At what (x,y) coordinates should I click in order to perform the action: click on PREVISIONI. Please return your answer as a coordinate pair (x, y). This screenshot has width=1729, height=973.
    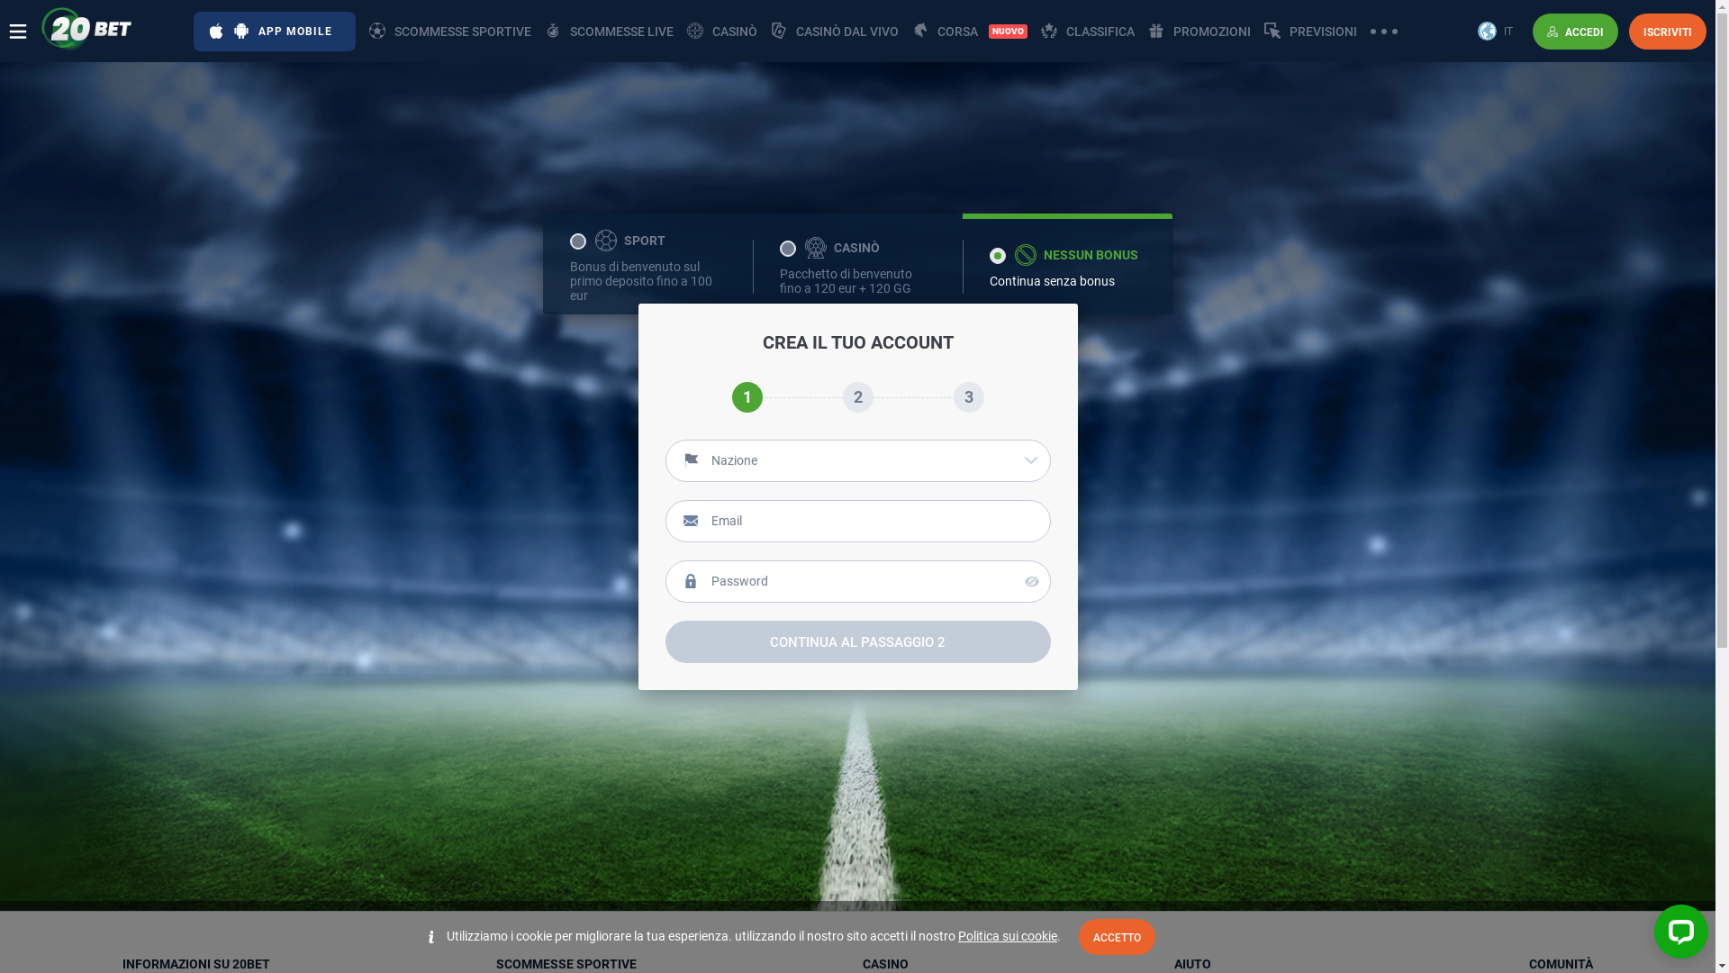
    Looking at the image, I should click on (1311, 31).